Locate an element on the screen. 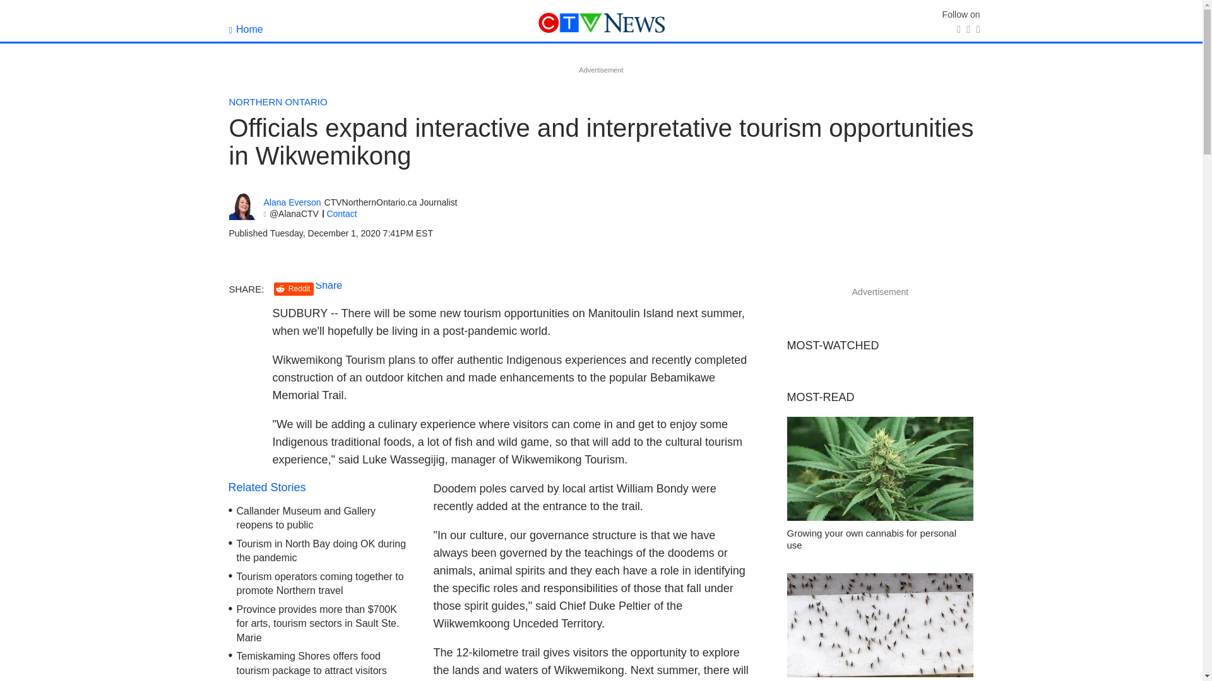 The width and height of the screenshot is (1212, 681). Contact is located at coordinates (341, 213).